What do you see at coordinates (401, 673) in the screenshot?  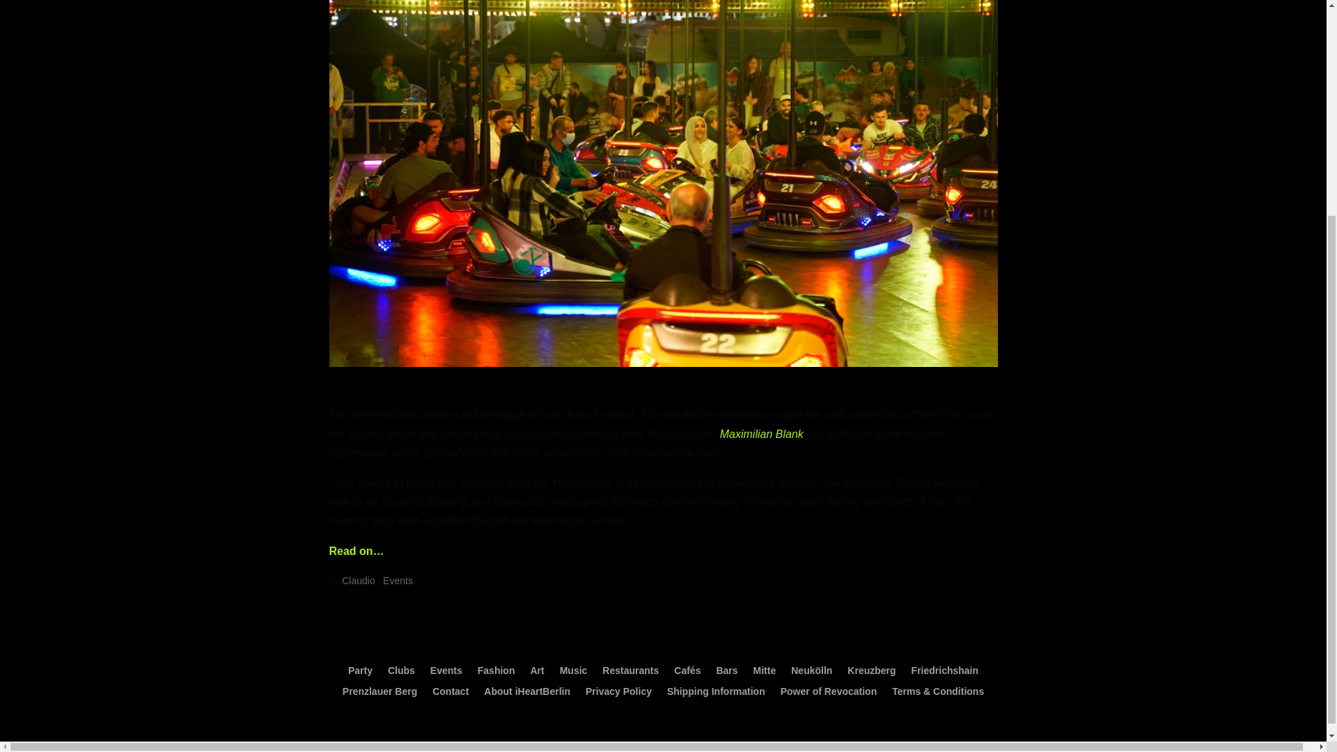 I see `Clubs` at bounding box center [401, 673].